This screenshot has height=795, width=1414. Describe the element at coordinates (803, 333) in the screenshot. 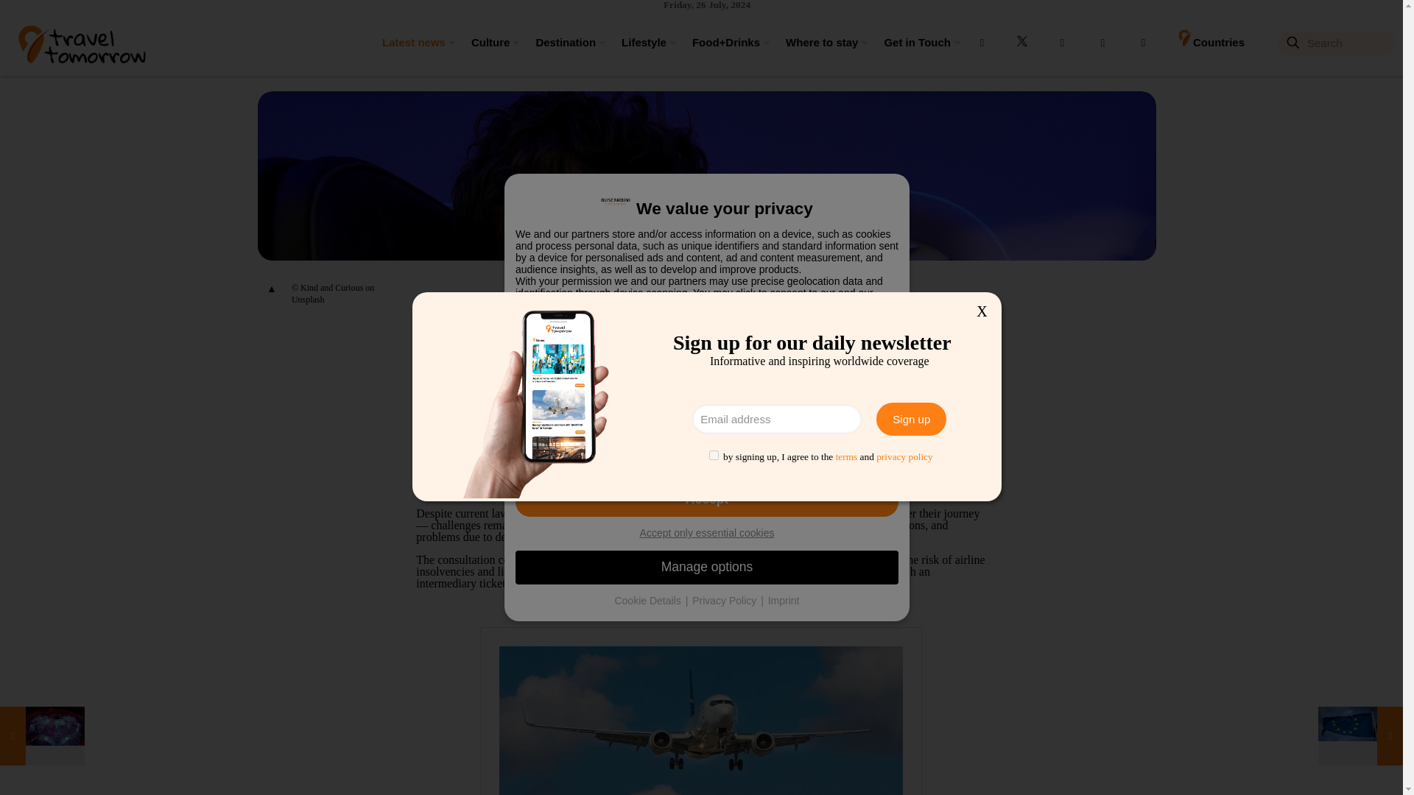

I see `Share on Facebook` at that location.